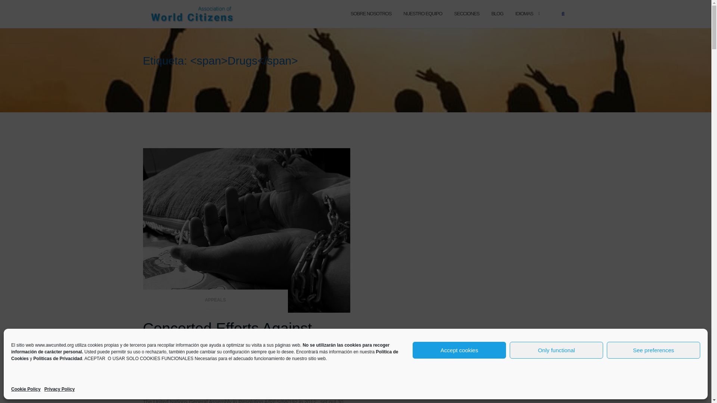  Describe the element at coordinates (556, 350) in the screenshot. I see `Only functional` at that location.